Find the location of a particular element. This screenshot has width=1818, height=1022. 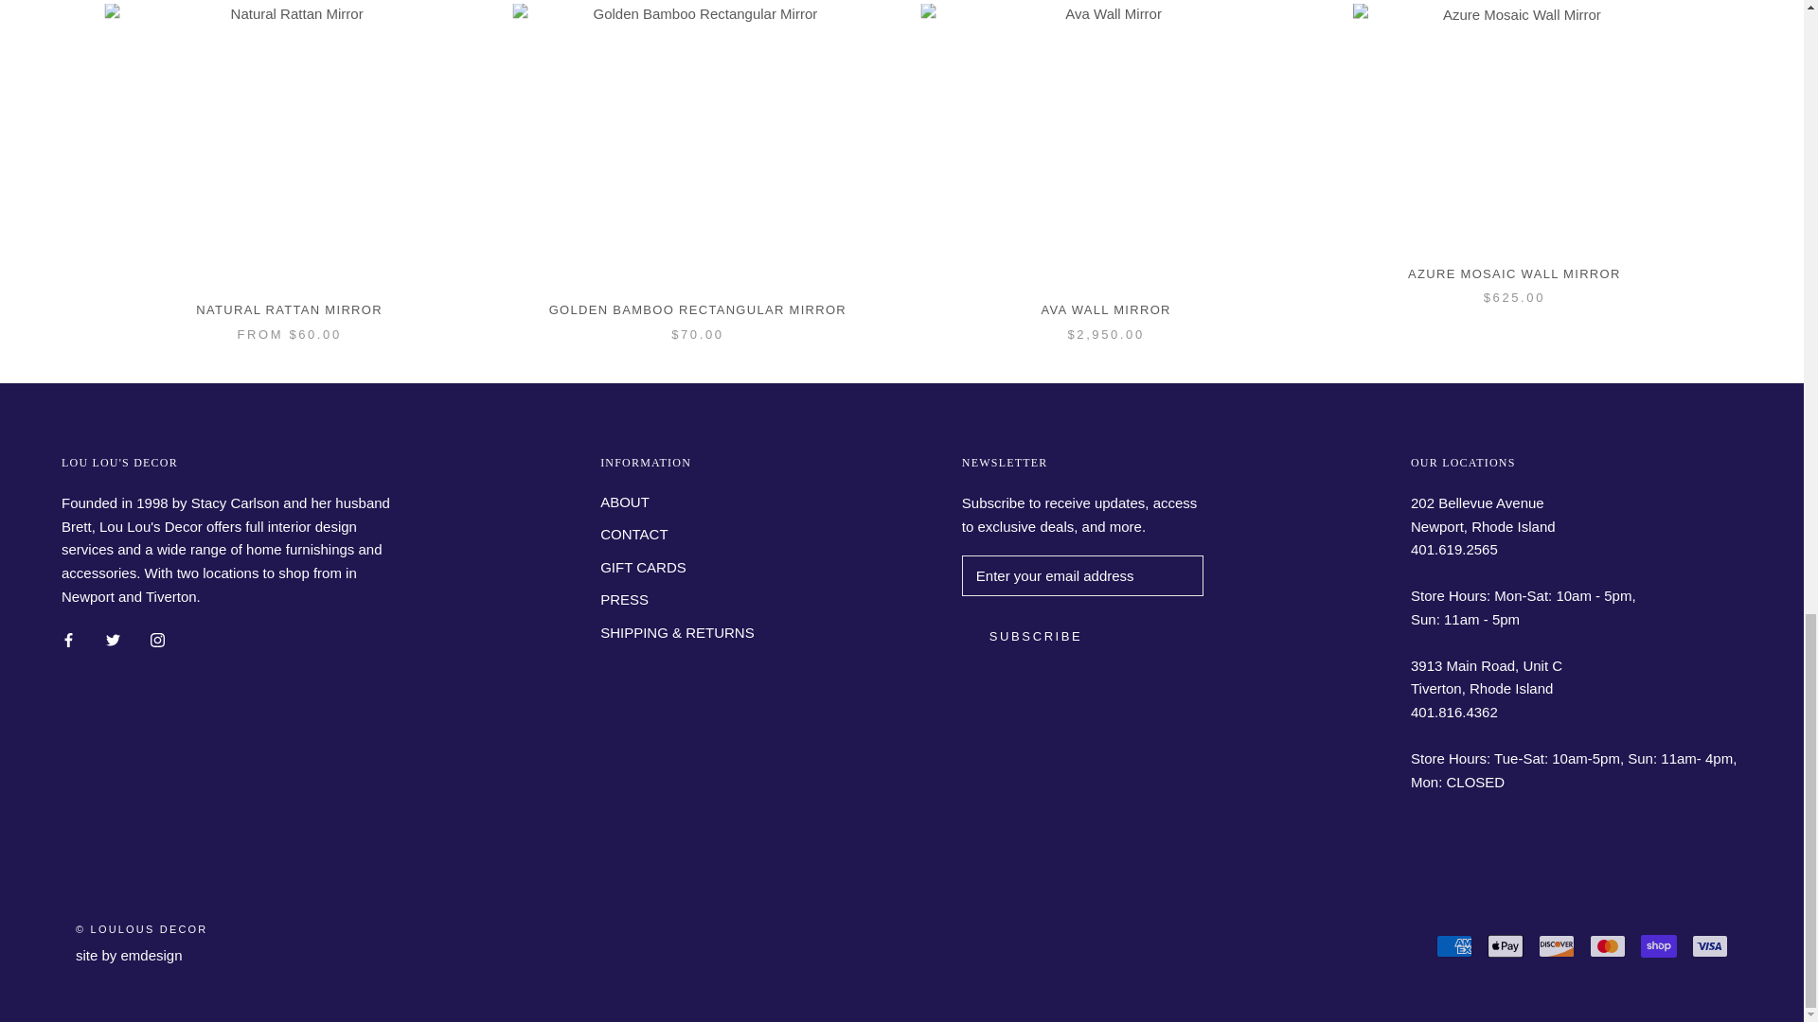

Apple Pay is located at coordinates (1505, 946).